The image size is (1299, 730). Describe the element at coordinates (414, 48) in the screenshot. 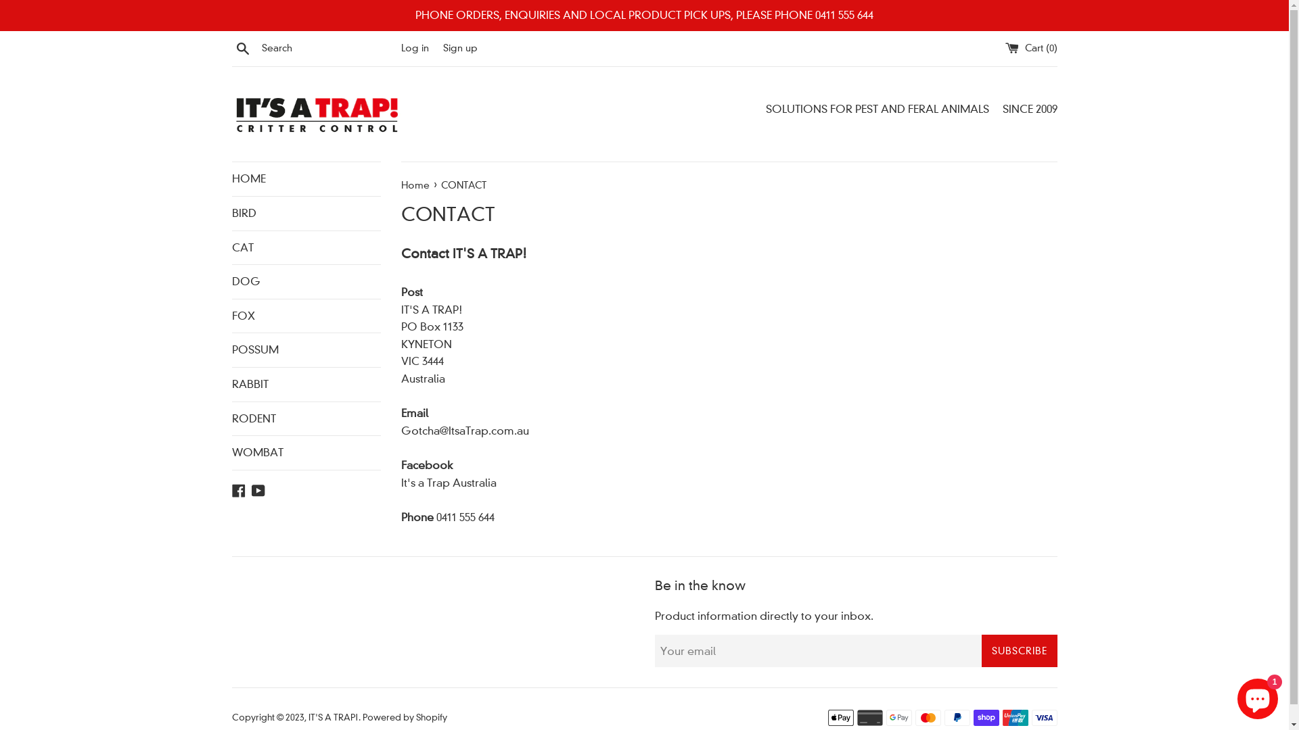

I see `Log in` at that location.